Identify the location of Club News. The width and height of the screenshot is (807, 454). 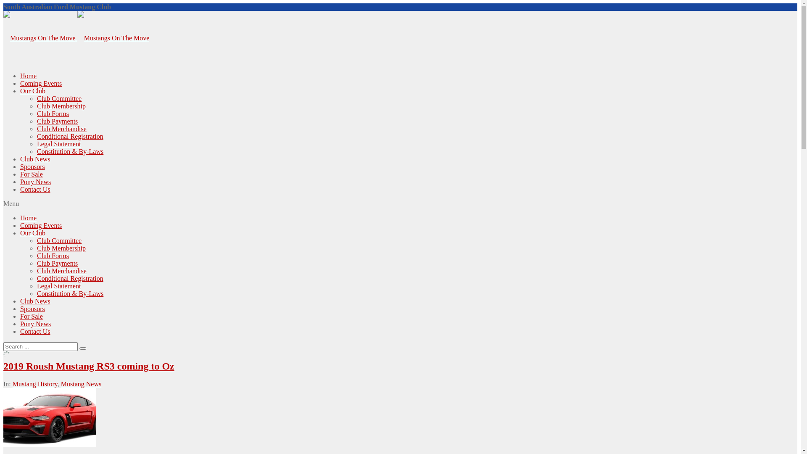
(35, 159).